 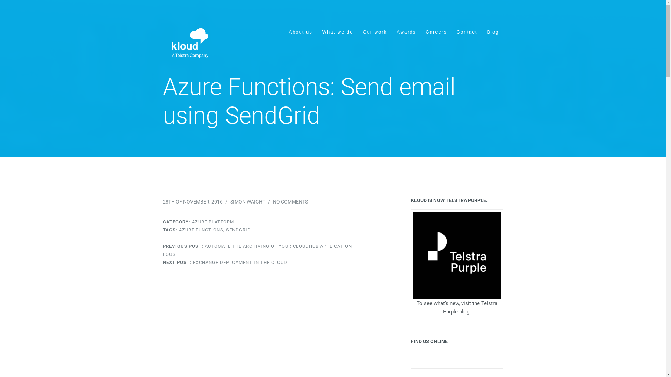 What do you see at coordinates (406, 33) in the screenshot?
I see `Awards` at bounding box center [406, 33].